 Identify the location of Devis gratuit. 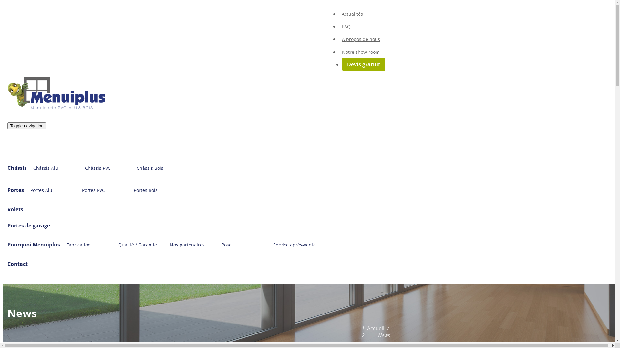
(364, 64).